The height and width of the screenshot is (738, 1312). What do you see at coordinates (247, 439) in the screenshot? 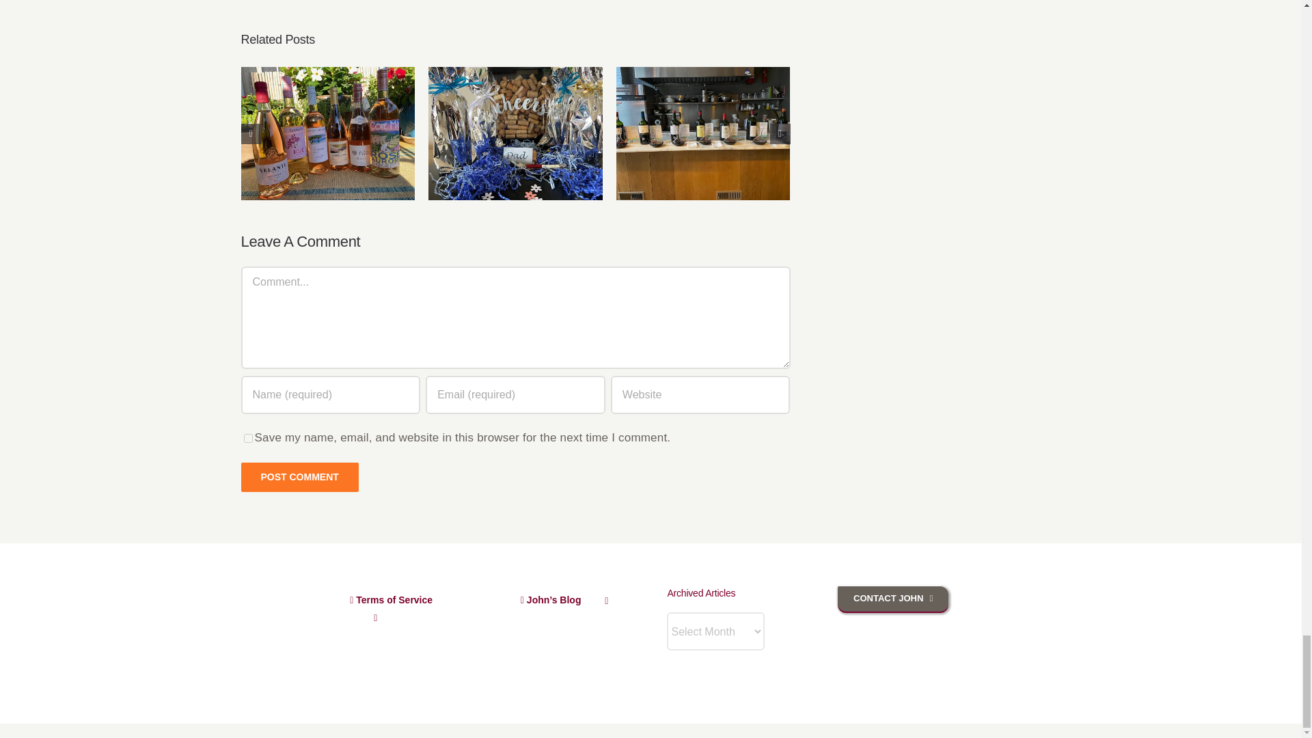
I see `yes` at bounding box center [247, 439].